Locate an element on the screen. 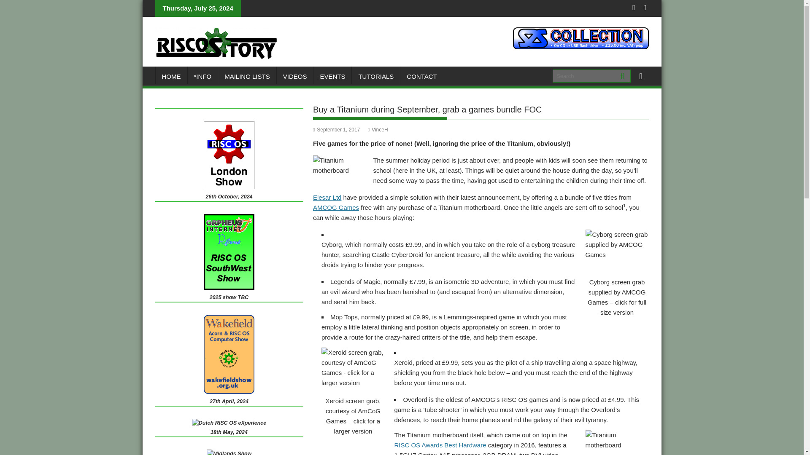 The width and height of the screenshot is (810, 455). MAILING LISTS is located at coordinates (247, 77).